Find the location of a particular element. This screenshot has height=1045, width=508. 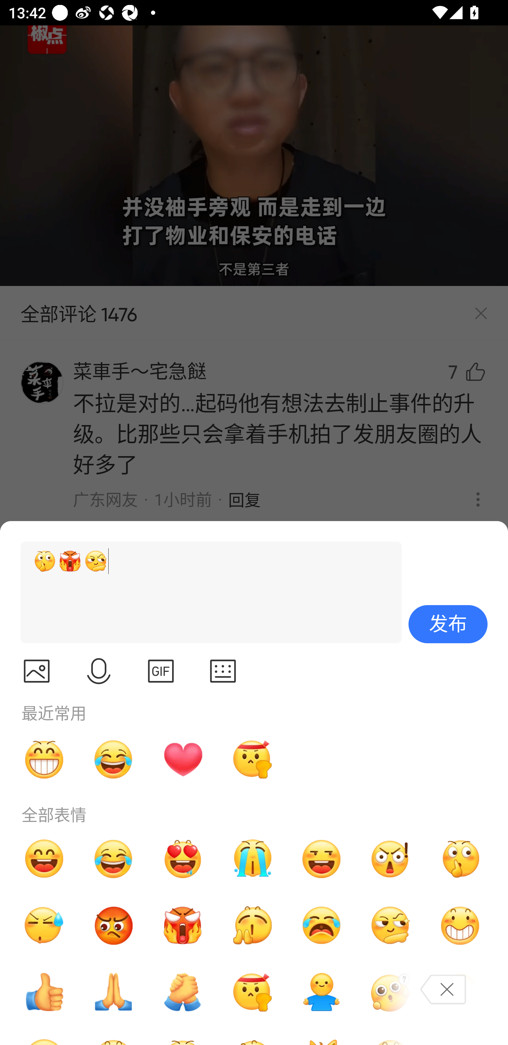

哭笑 is located at coordinates (114, 859).